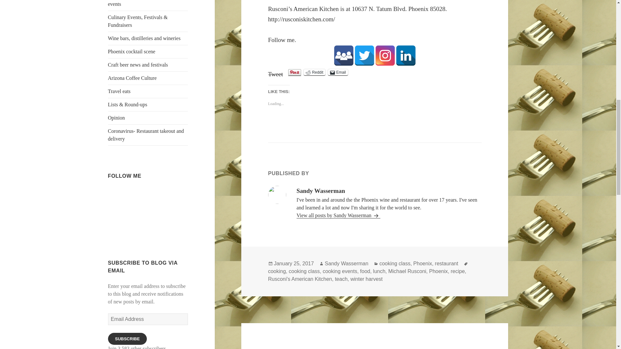 The height and width of the screenshot is (349, 621). I want to click on Click to share on Reddit, so click(314, 72).